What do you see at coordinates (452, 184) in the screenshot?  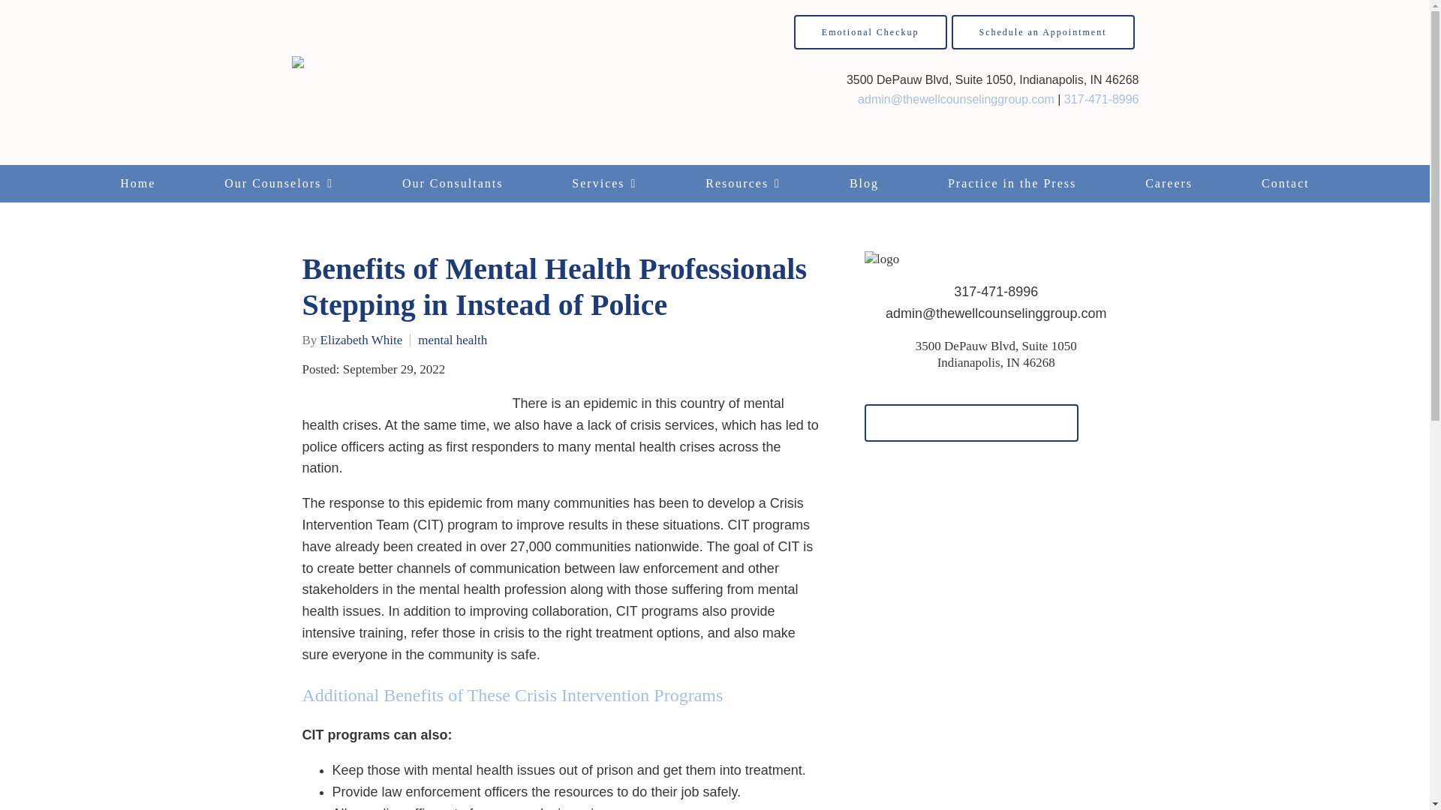 I see `Our Consultants` at bounding box center [452, 184].